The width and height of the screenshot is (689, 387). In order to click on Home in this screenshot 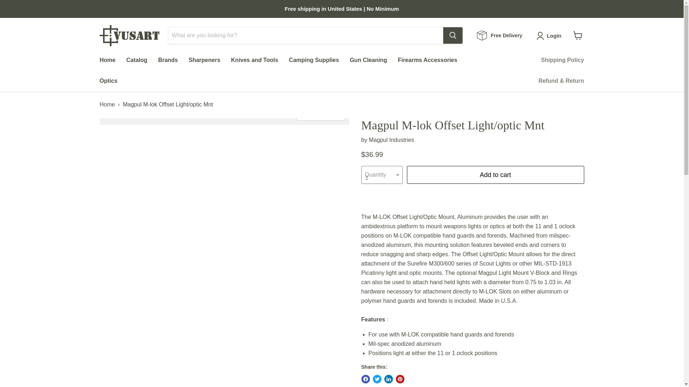, I will do `click(107, 105)`.